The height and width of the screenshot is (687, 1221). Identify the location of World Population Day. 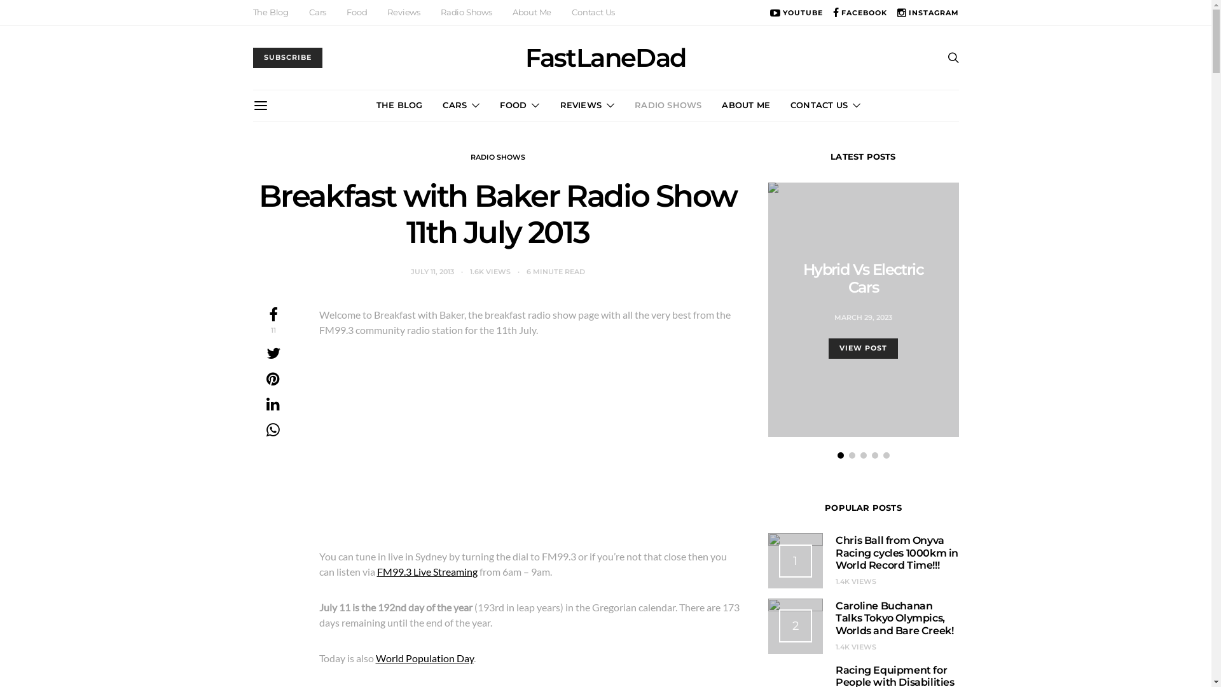
(424, 658).